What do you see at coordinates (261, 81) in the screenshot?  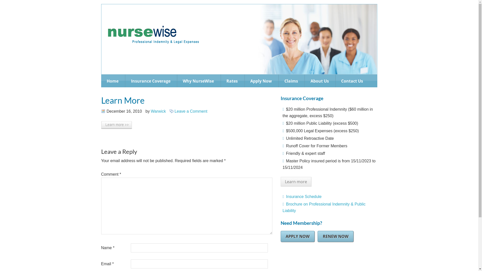 I see `Apply Now` at bounding box center [261, 81].